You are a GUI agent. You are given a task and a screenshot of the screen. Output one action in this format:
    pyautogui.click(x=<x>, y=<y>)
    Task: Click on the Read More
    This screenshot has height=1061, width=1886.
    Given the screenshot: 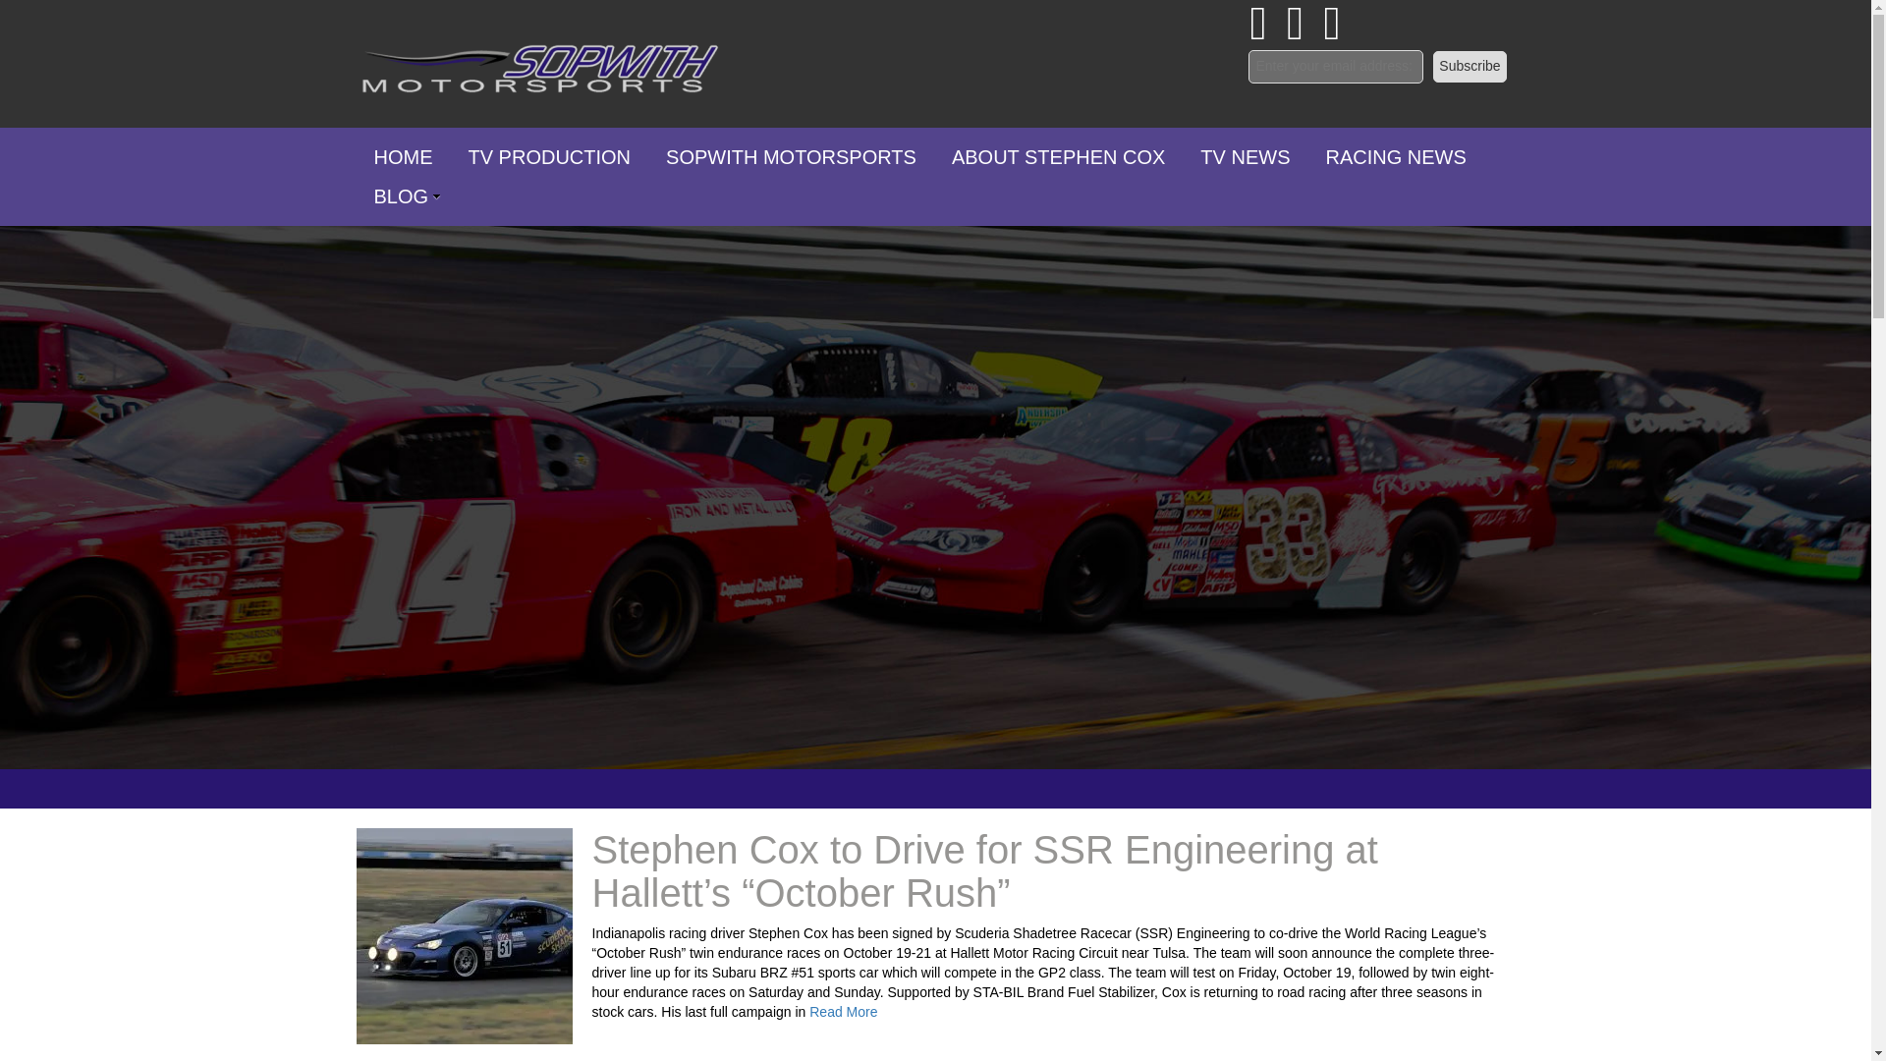 What is the action you would take?
    pyautogui.click(x=843, y=1011)
    